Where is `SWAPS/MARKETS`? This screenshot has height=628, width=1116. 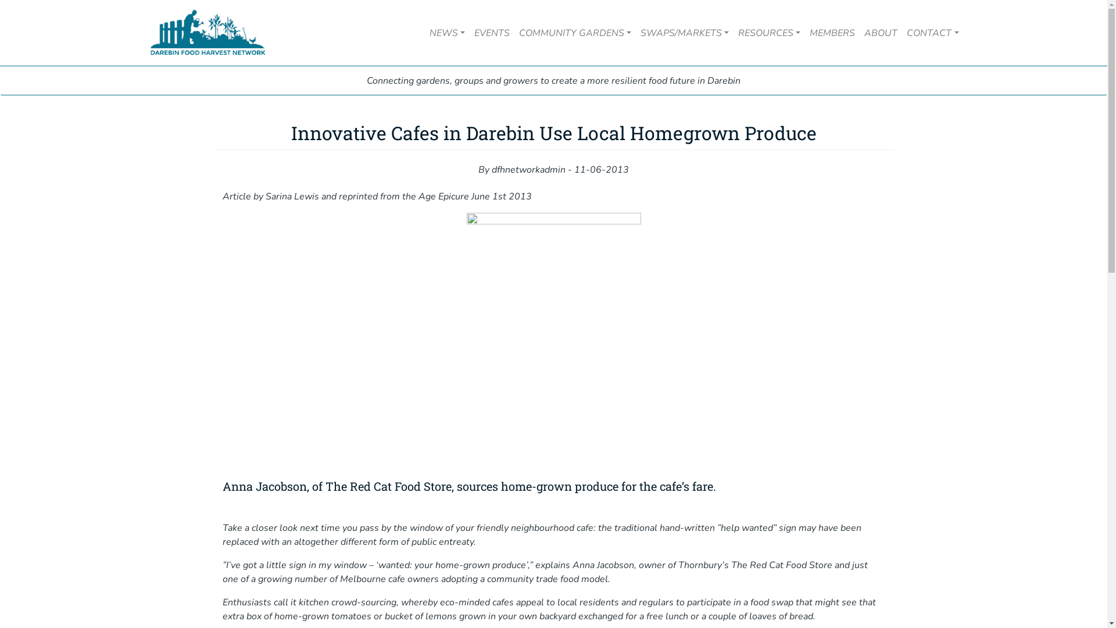
SWAPS/MARKETS is located at coordinates (685, 33).